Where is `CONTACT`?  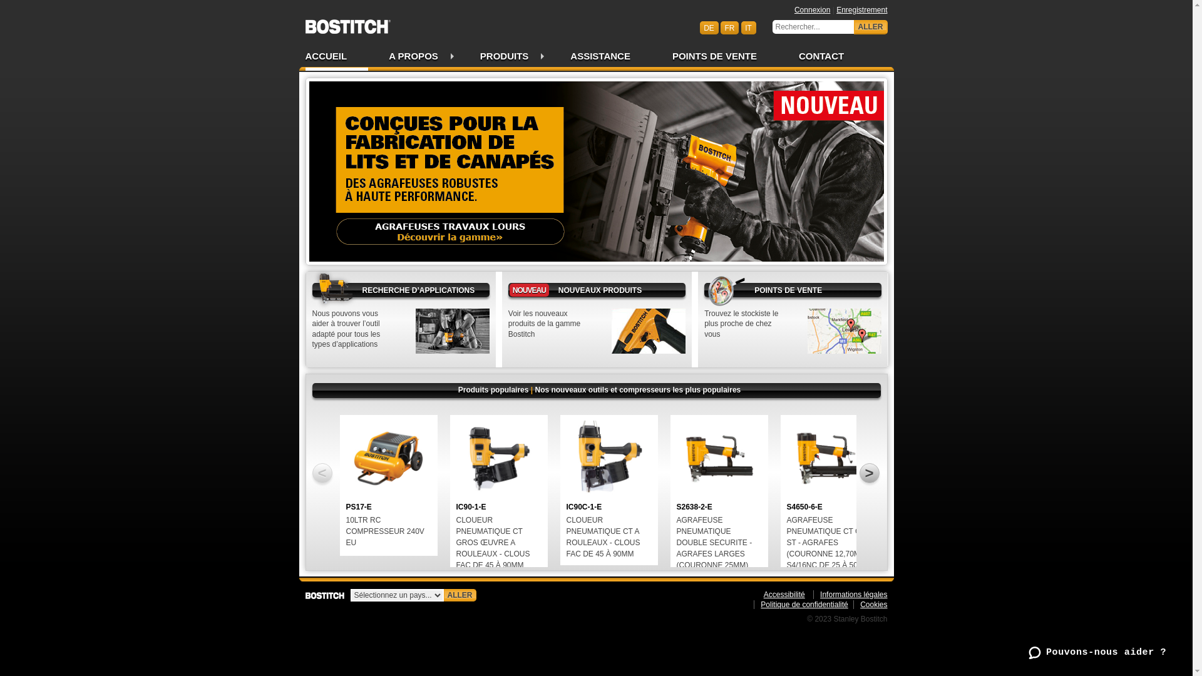
CONTACT is located at coordinates (811, 58).